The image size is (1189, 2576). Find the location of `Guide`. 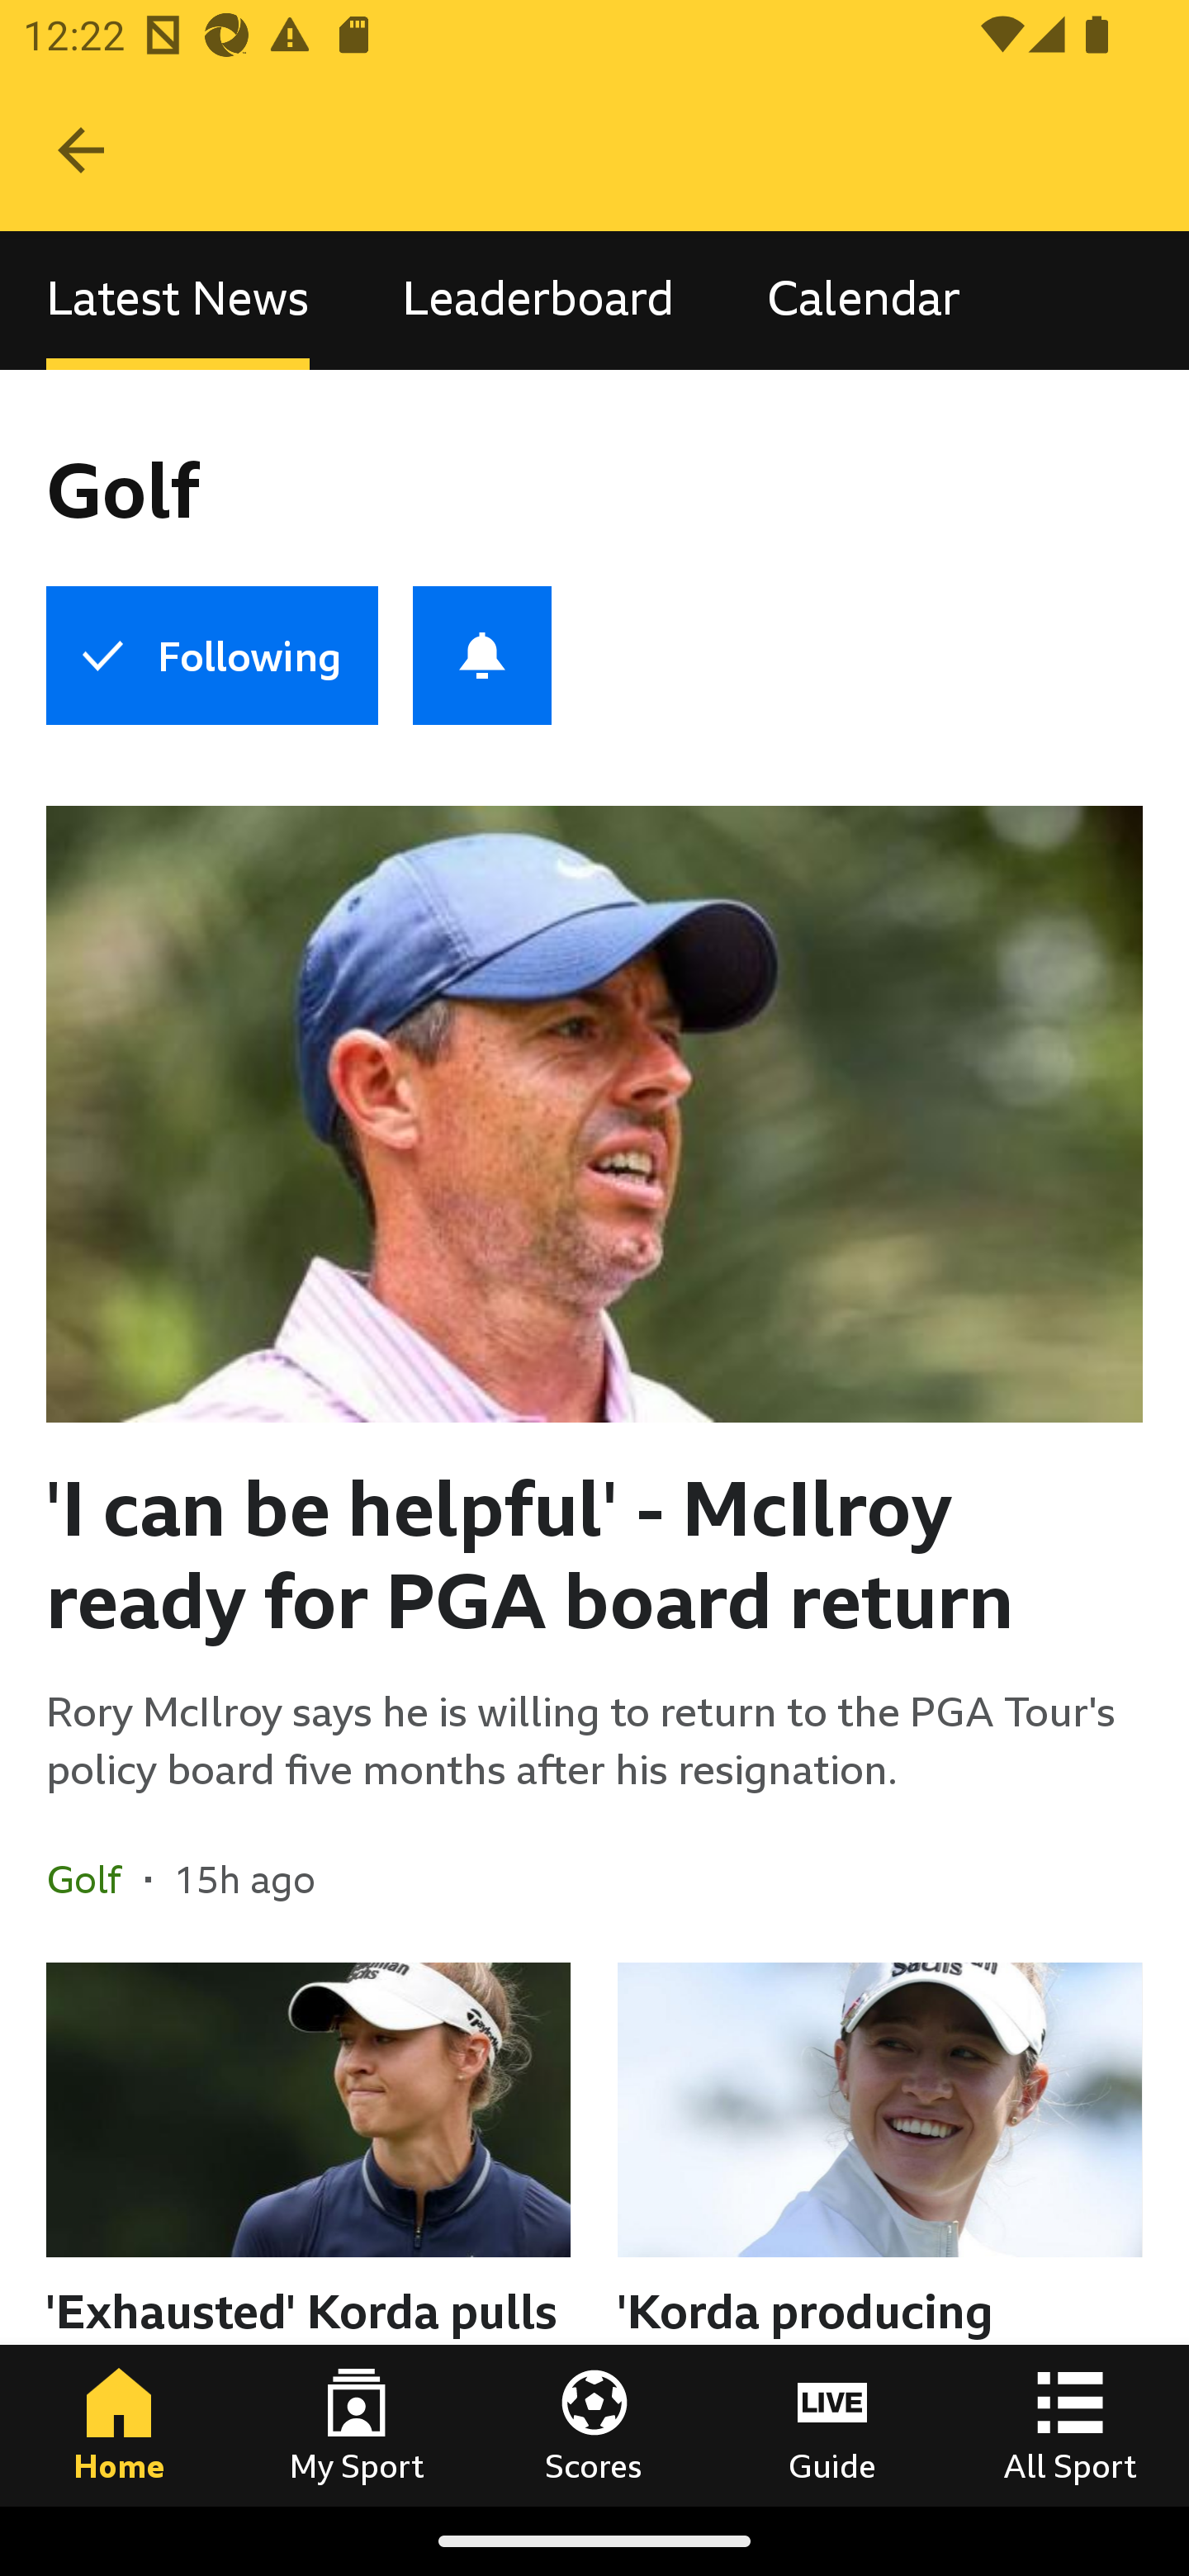

Guide is located at coordinates (832, 2425).